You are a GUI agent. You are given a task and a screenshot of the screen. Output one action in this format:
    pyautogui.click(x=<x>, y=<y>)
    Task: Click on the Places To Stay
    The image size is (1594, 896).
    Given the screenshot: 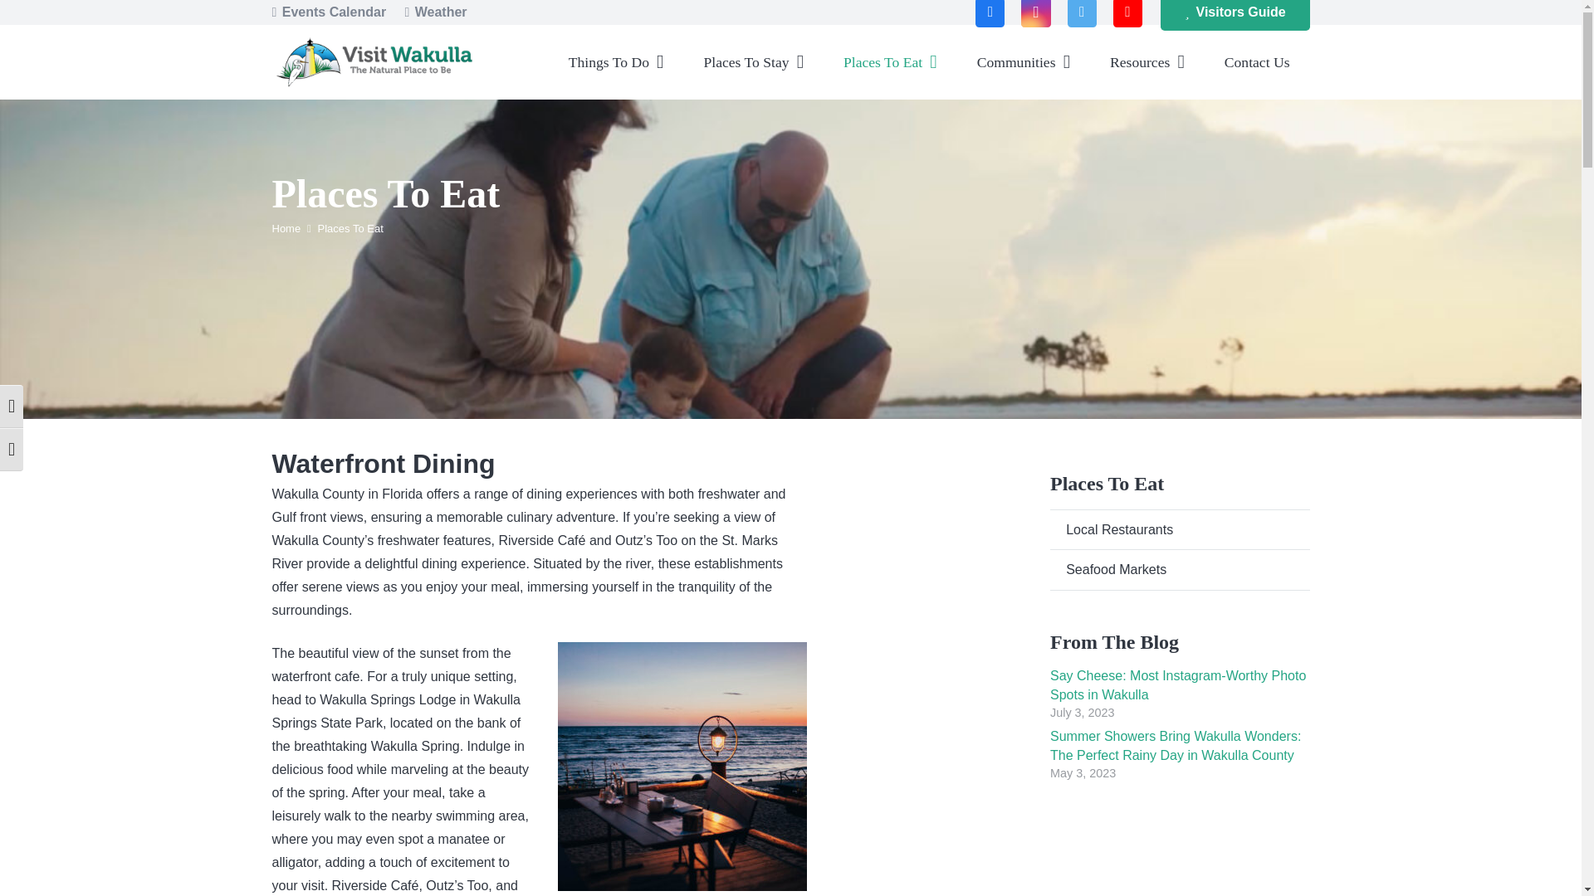 What is the action you would take?
    pyautogui.click(x=754, y=61)
    